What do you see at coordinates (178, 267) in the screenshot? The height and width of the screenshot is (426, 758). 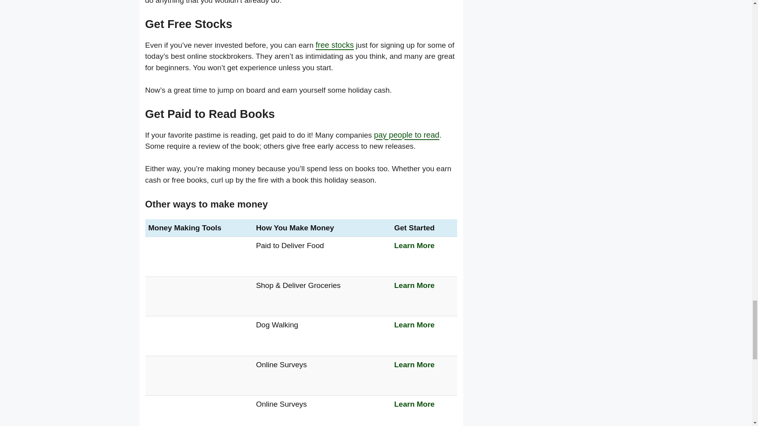 I see `11 Best Seasonal Jobs To Apply For This Holiday Season` at bounding box center [178, 267].